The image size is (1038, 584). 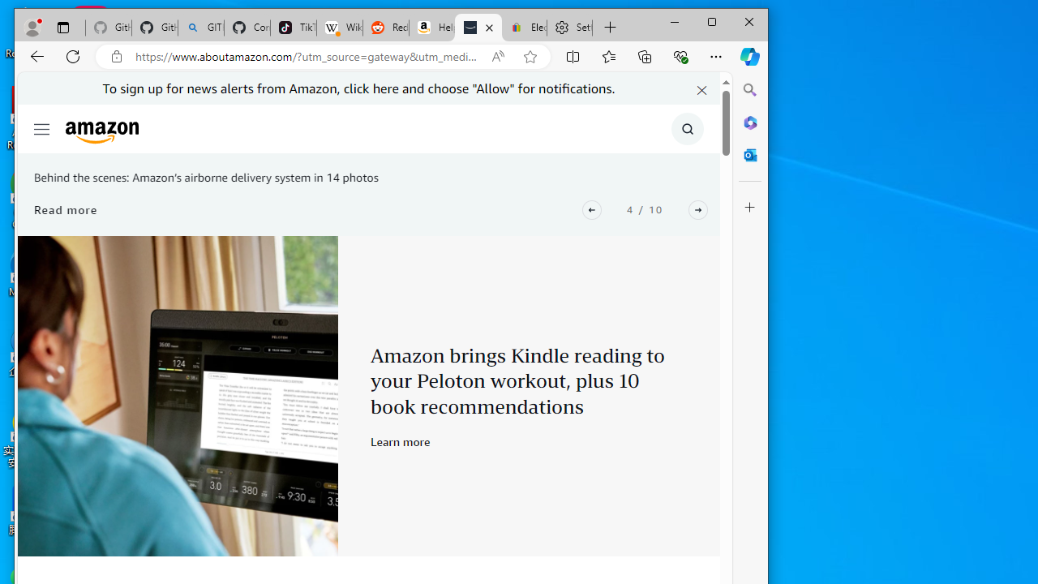 I want to click on TikTok, so click(x=294, y=28).